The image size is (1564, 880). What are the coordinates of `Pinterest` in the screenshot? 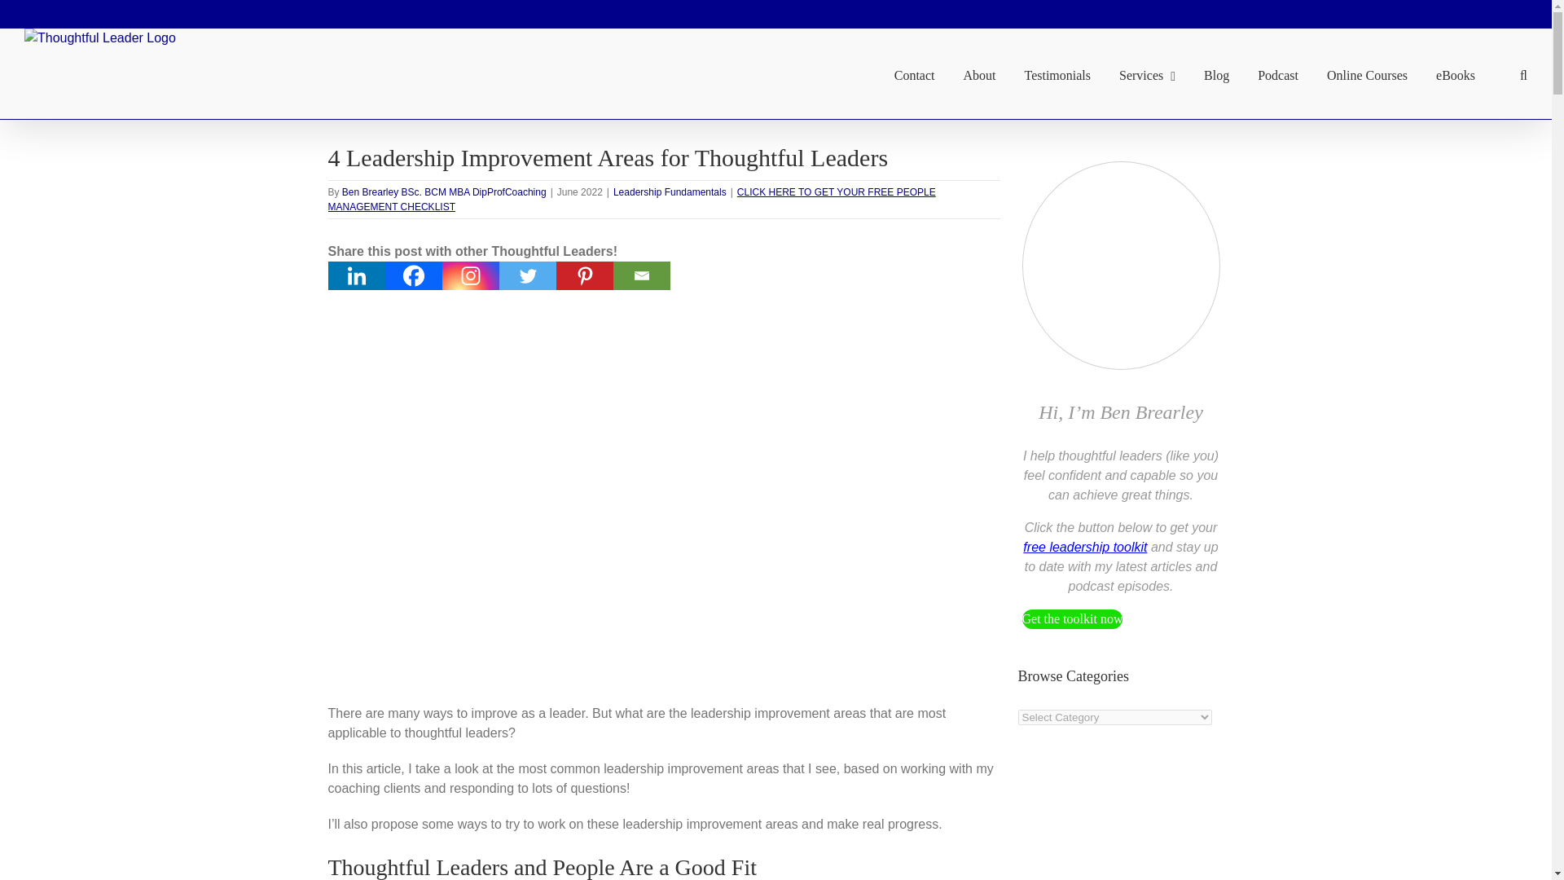 It's located at (583, 275).